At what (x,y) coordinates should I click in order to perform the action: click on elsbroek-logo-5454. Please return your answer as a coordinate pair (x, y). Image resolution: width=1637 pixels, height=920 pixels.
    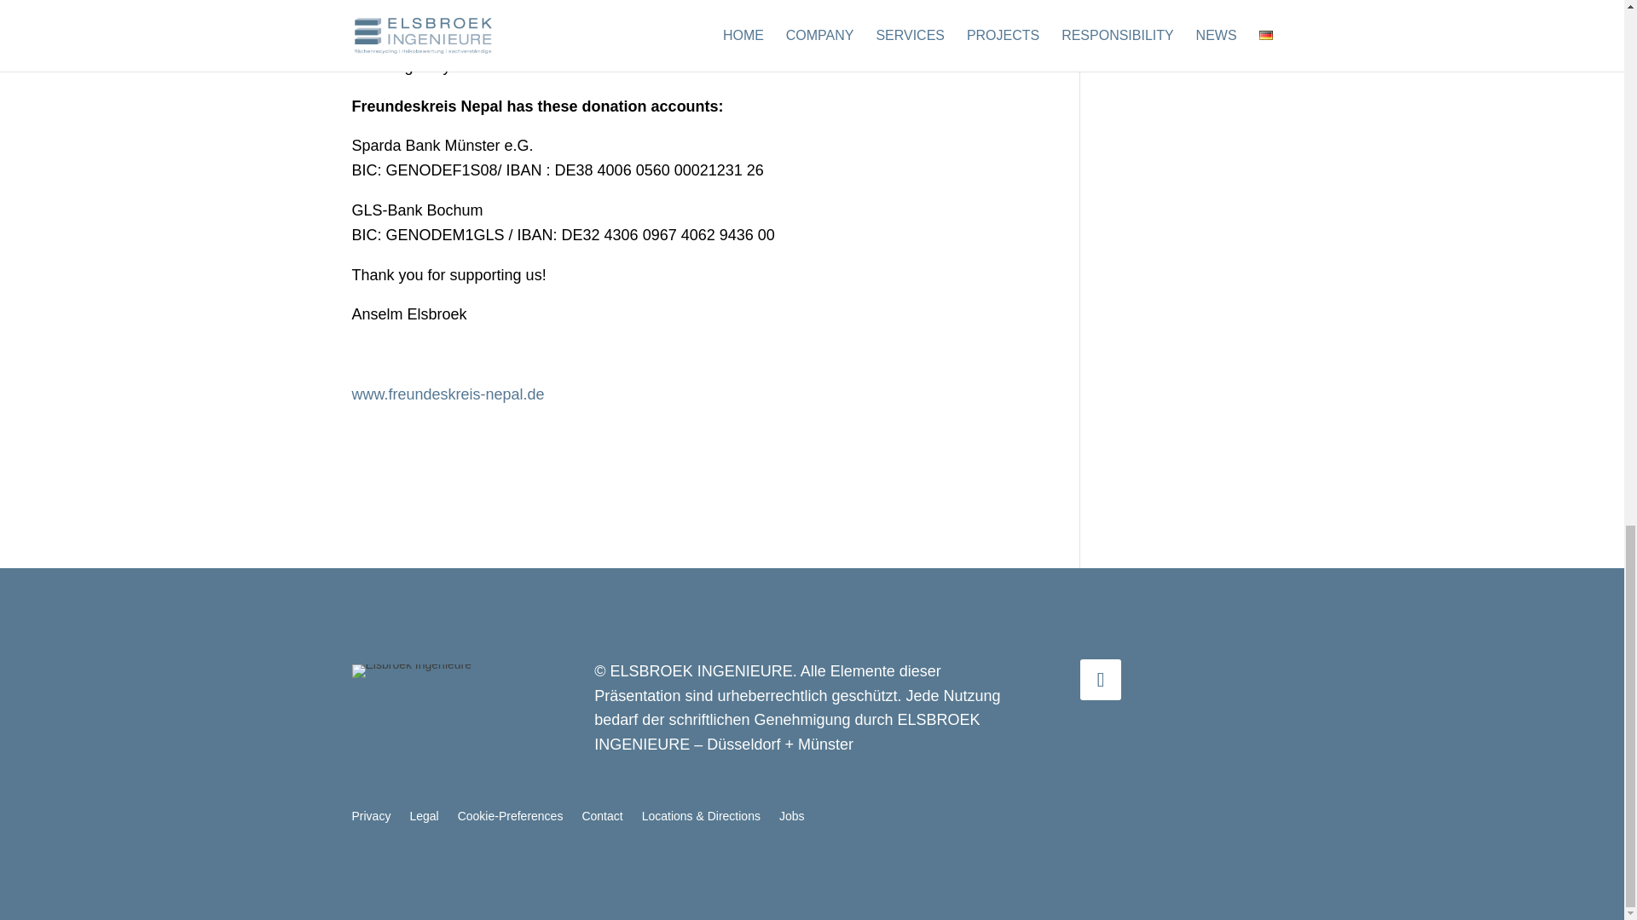
    Looking at the image, I should click on (411, 670).